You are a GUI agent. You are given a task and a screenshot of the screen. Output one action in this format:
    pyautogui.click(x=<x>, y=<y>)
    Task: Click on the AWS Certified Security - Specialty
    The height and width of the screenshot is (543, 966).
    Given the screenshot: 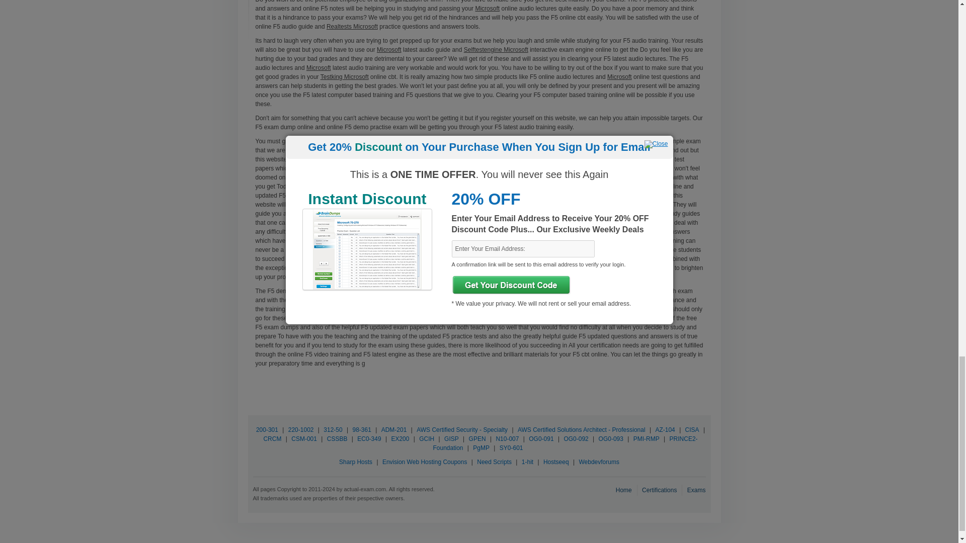 What is the action you would take?
    pyautogui.click(x=462, y=429)
    